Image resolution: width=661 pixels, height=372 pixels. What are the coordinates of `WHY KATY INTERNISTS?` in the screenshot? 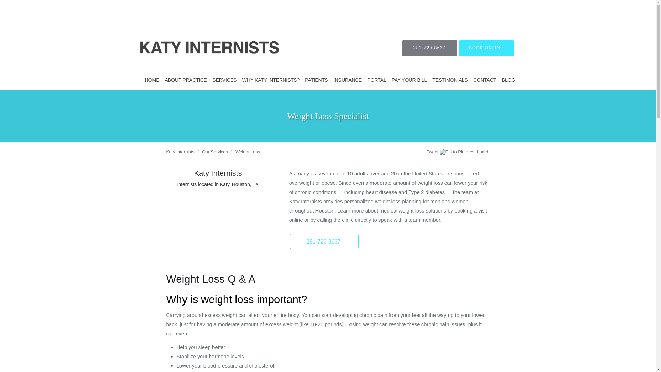 It's located at (271, 80).